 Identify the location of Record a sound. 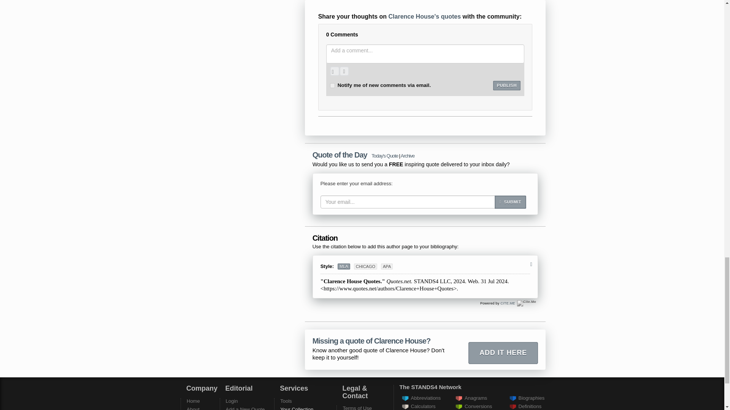
(344, 71).